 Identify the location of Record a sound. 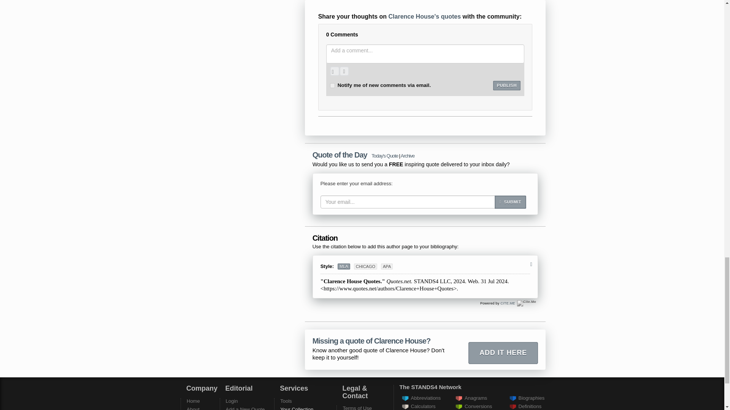
(344, 71).